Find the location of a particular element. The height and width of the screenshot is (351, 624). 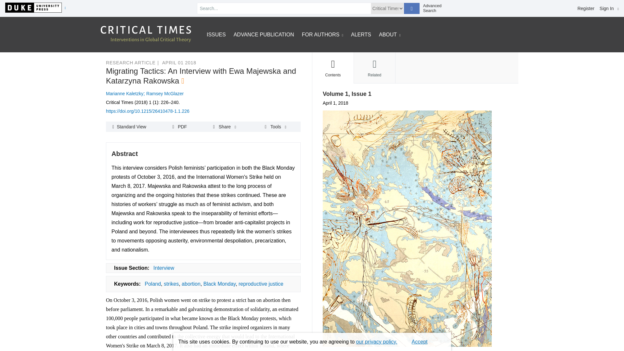

Register is located at coordinates (586, 8).